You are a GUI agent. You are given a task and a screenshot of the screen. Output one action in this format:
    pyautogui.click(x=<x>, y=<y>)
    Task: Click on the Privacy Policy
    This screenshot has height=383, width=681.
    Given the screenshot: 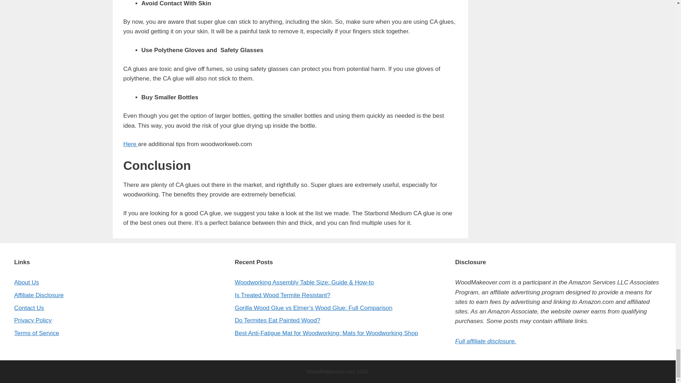 What is the action you would take?
    pyautogui.click(x=33, y=320)
    